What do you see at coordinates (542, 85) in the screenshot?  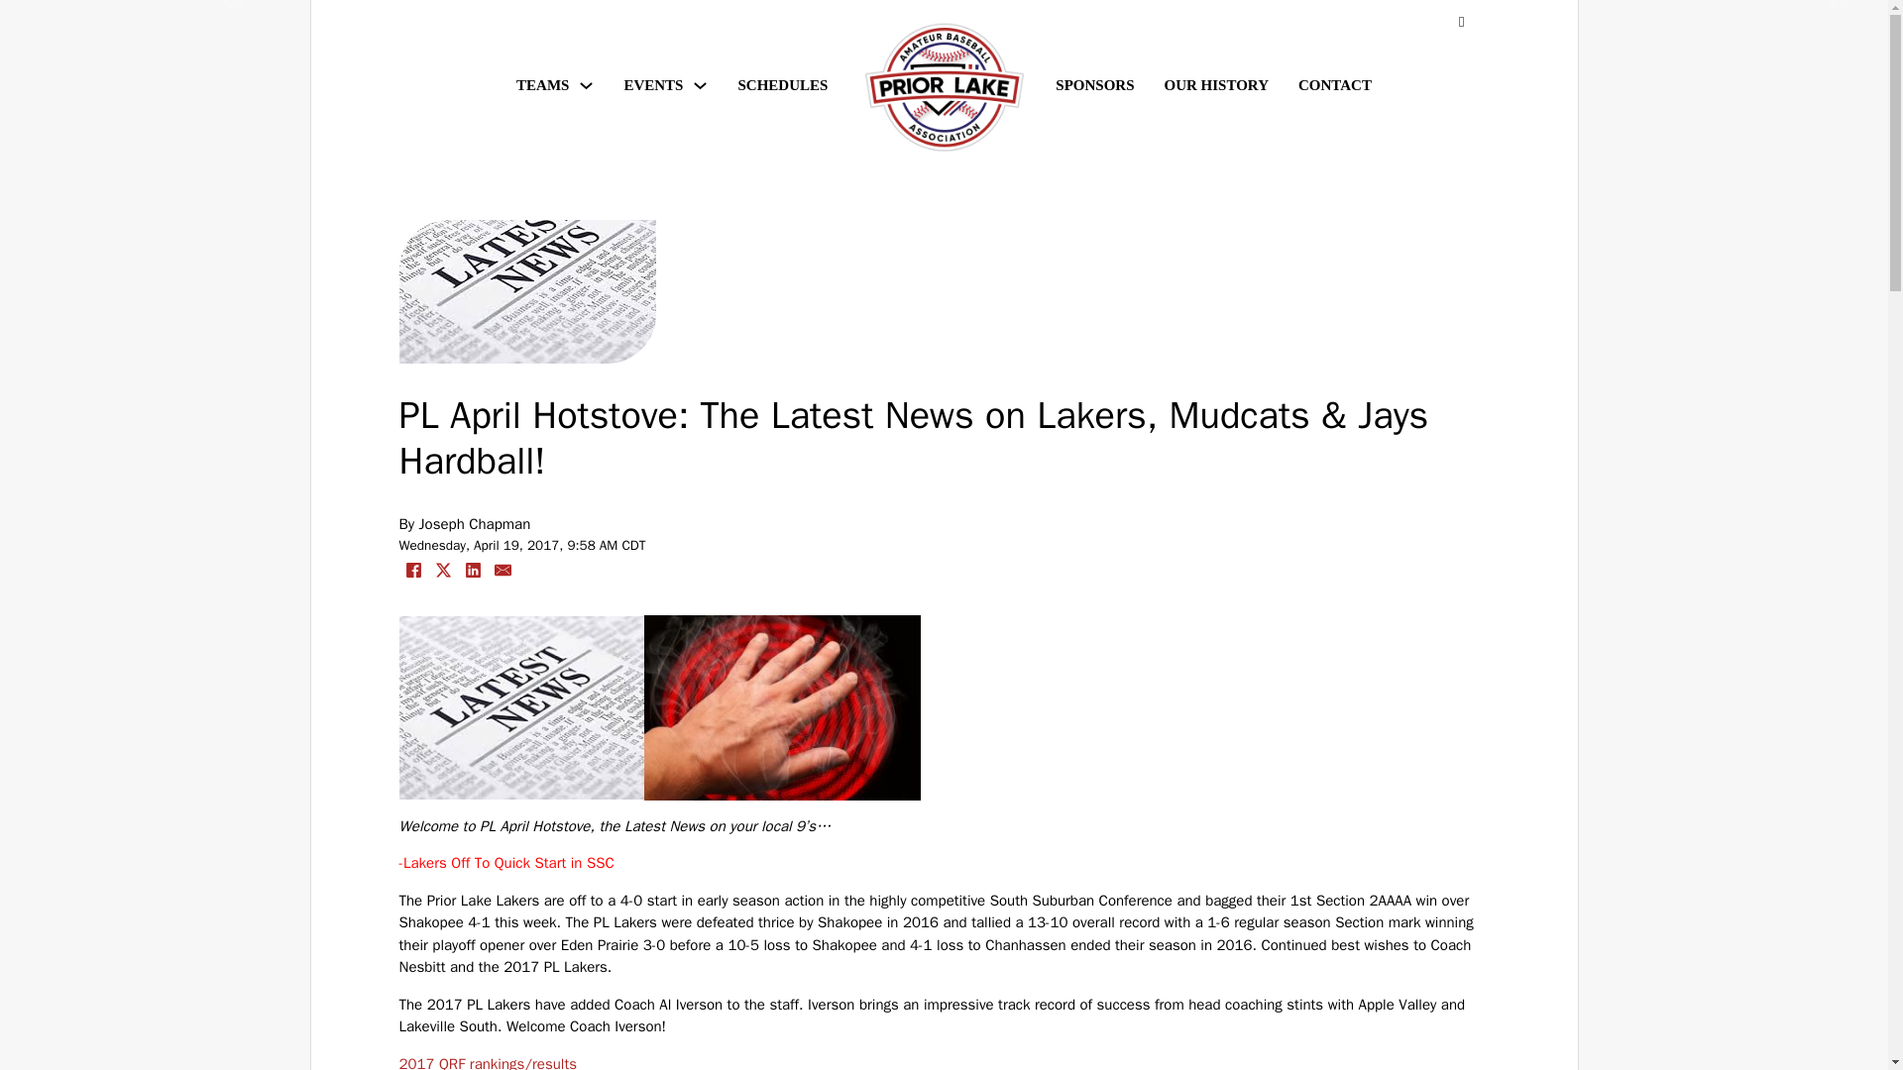 I see `TEAMS` at bounding box center [542, 85].